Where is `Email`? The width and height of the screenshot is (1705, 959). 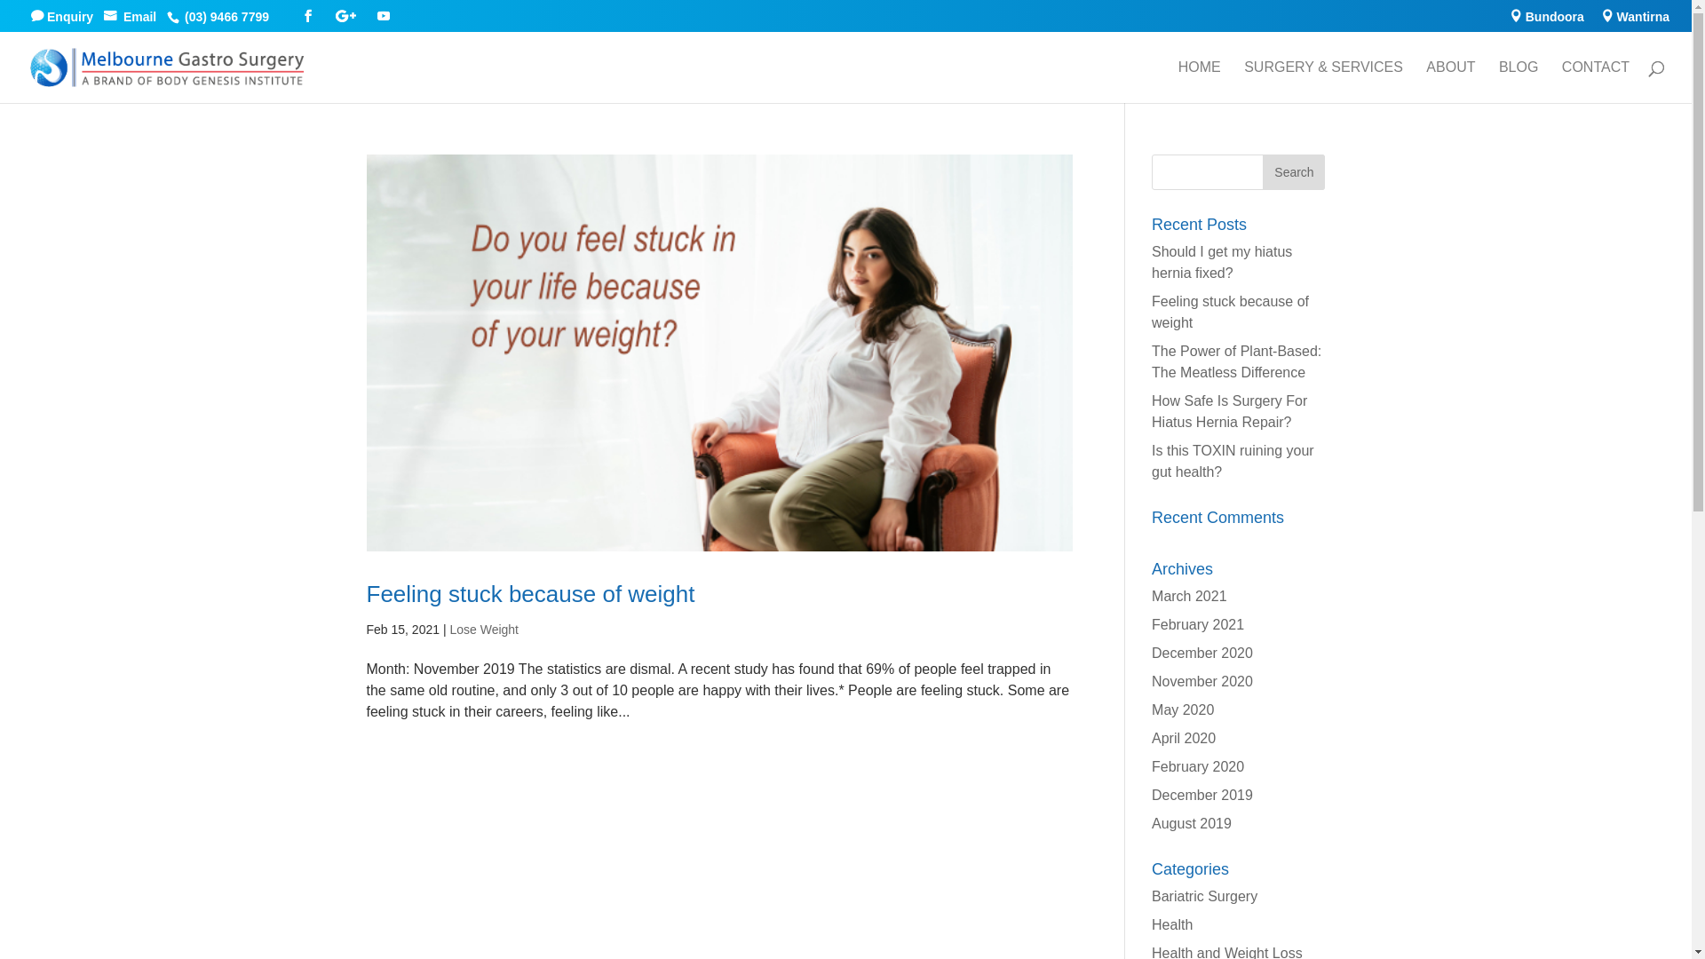 Email is located at coordinates (133, 16).